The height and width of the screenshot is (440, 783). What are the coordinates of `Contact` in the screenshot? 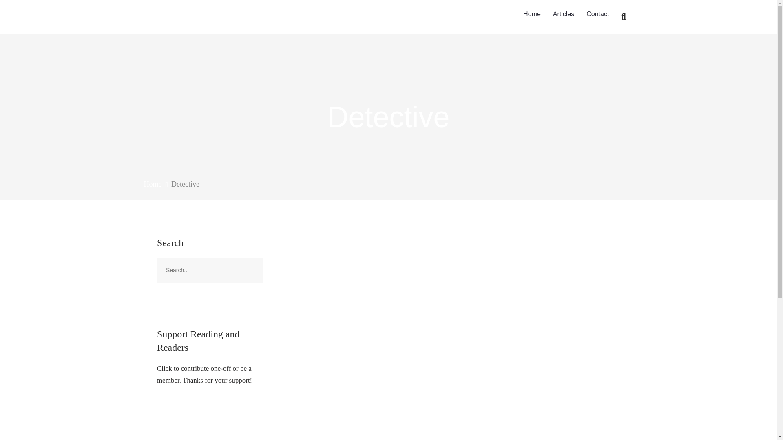 It's located at (597, 14).